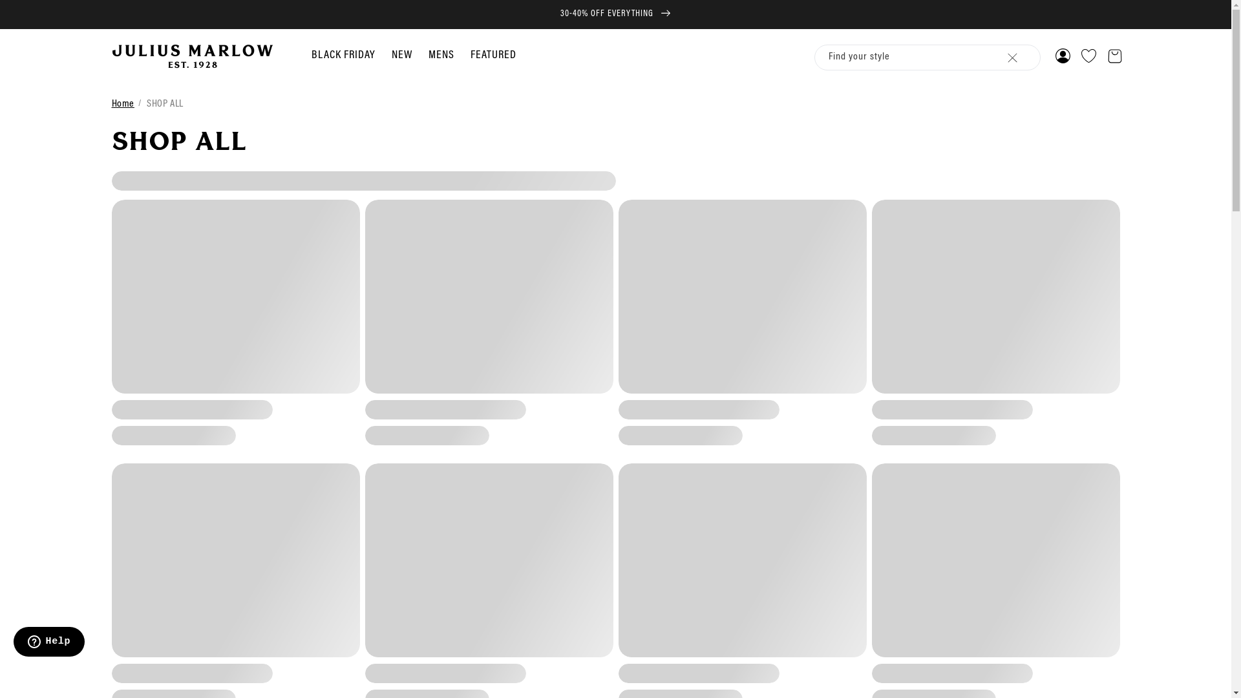 Image resolution: width=1241 pixels, height=698 pixels. What do you see at coordinates (49, 643) in the screenshot?
I see `Opens a widget where you can find more information` at bounding box center [49, 643].